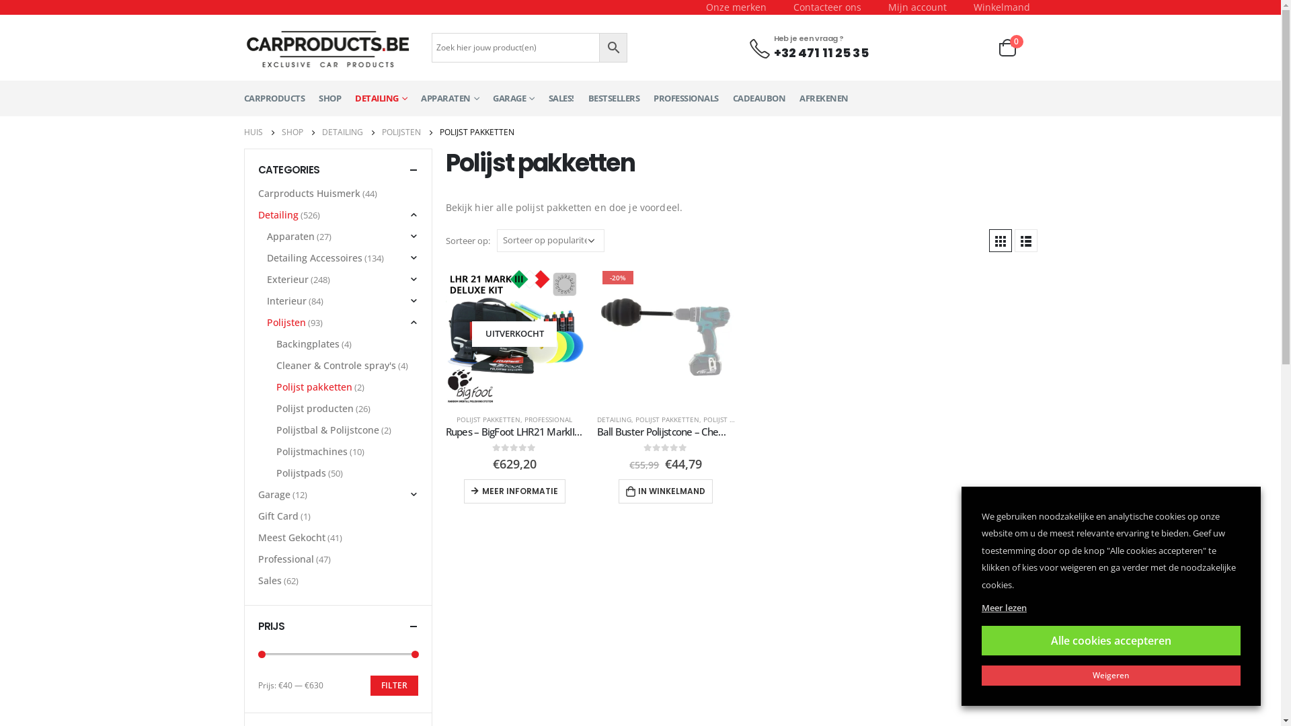 The height and width of the screenshot is (726, 1291). I want to click on Lijstweergave, so click(1025, 241).